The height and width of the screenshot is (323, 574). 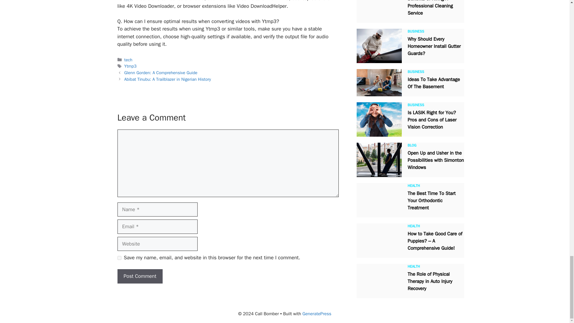 I want to click on Ytmp3, so click(x=130, y=66).